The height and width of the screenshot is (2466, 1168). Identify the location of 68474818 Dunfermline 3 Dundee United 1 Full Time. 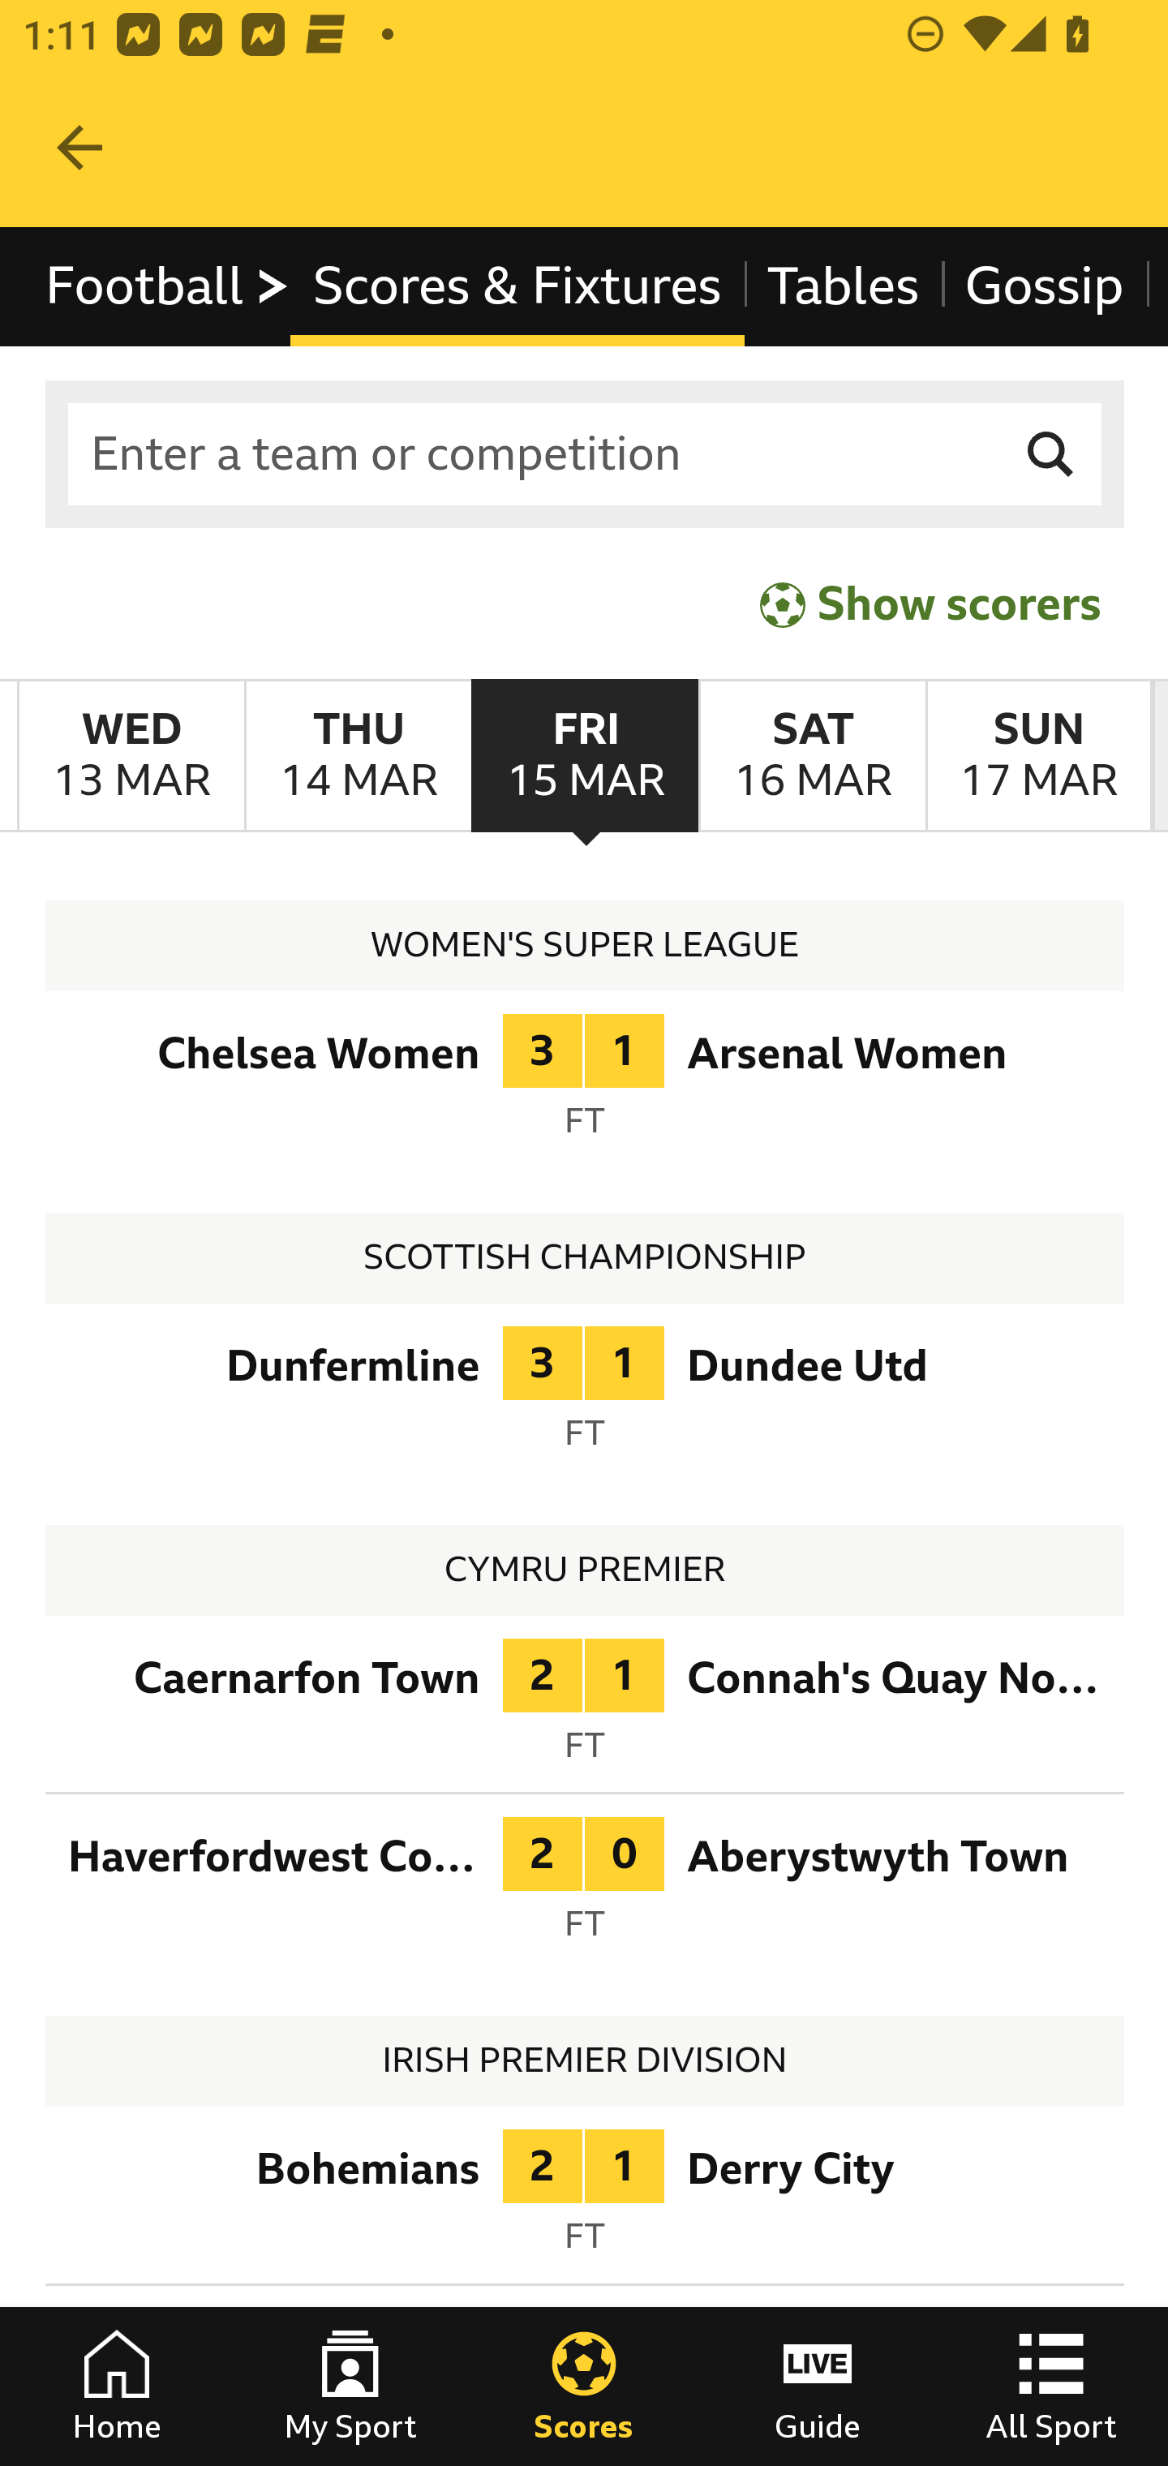
(586, 1397).